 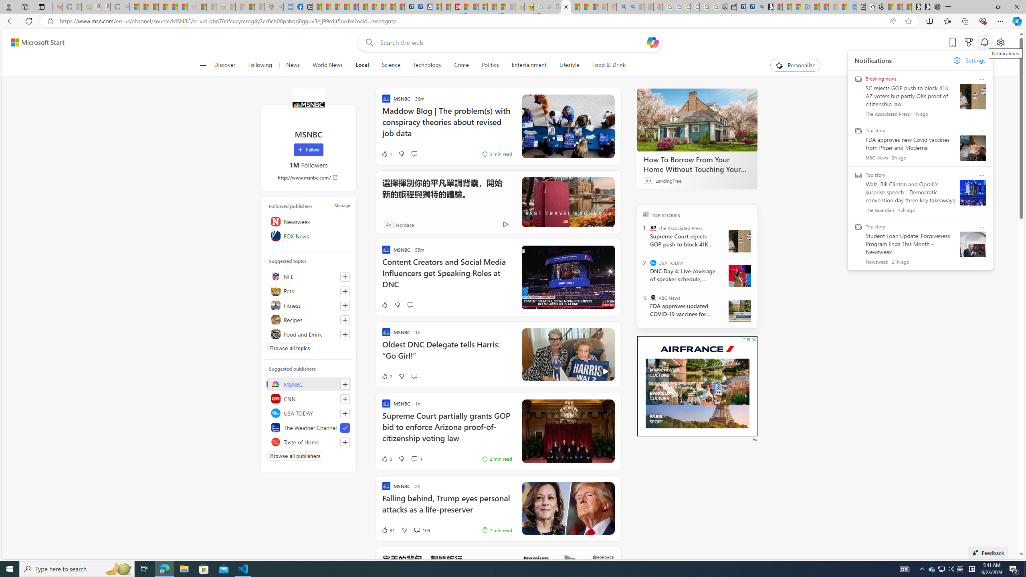 What do you see at coordinates (653, 297) in the screenshot?
I see `ABC News` at bounding box center [653, 297].